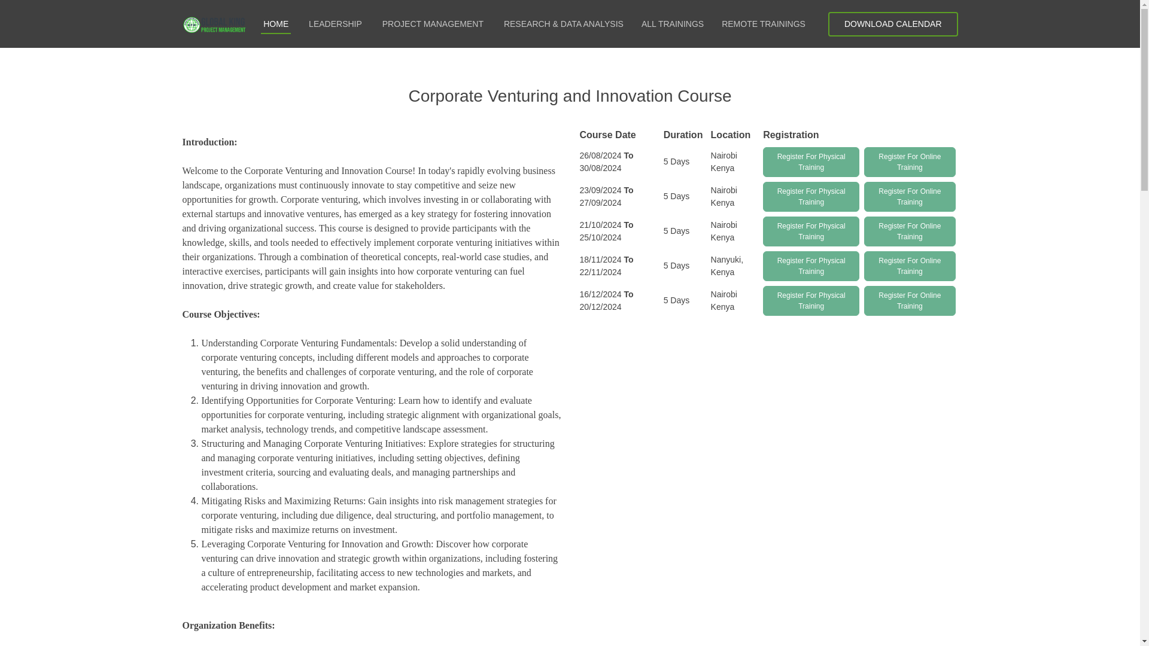 The image size is (1149, 646). I want to click on Register For Physical Training, so click(811, 301).